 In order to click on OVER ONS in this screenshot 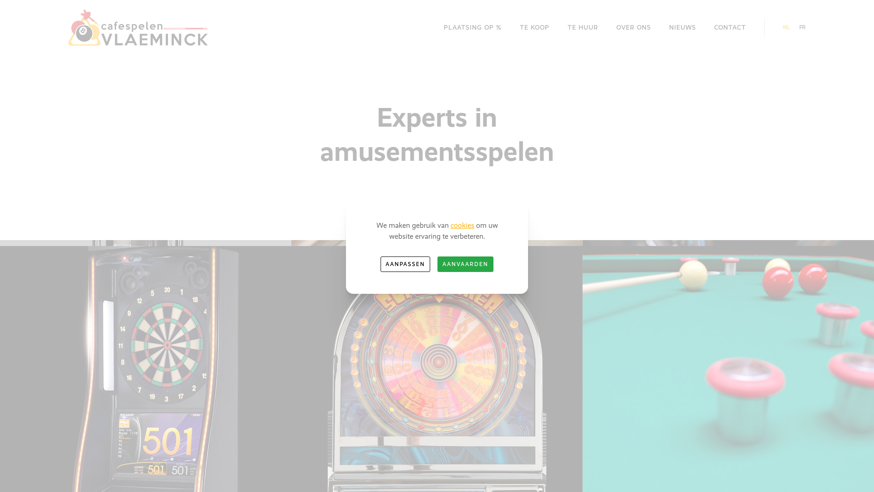, I will do `click(634, 27)`.